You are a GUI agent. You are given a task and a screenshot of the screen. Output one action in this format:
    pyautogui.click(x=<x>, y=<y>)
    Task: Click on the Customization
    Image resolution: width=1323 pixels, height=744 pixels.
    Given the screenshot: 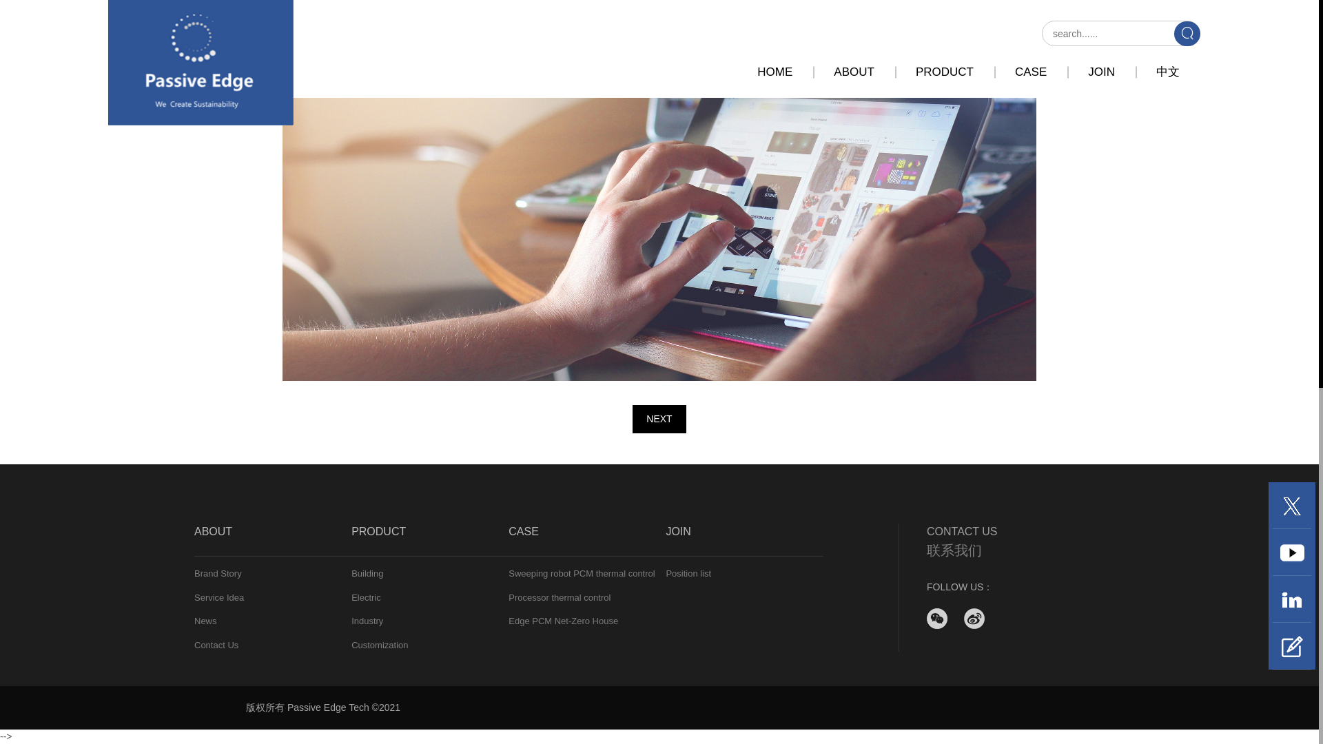 What is the action you would take?
    pyautogui.click(x=430, y=645)
    